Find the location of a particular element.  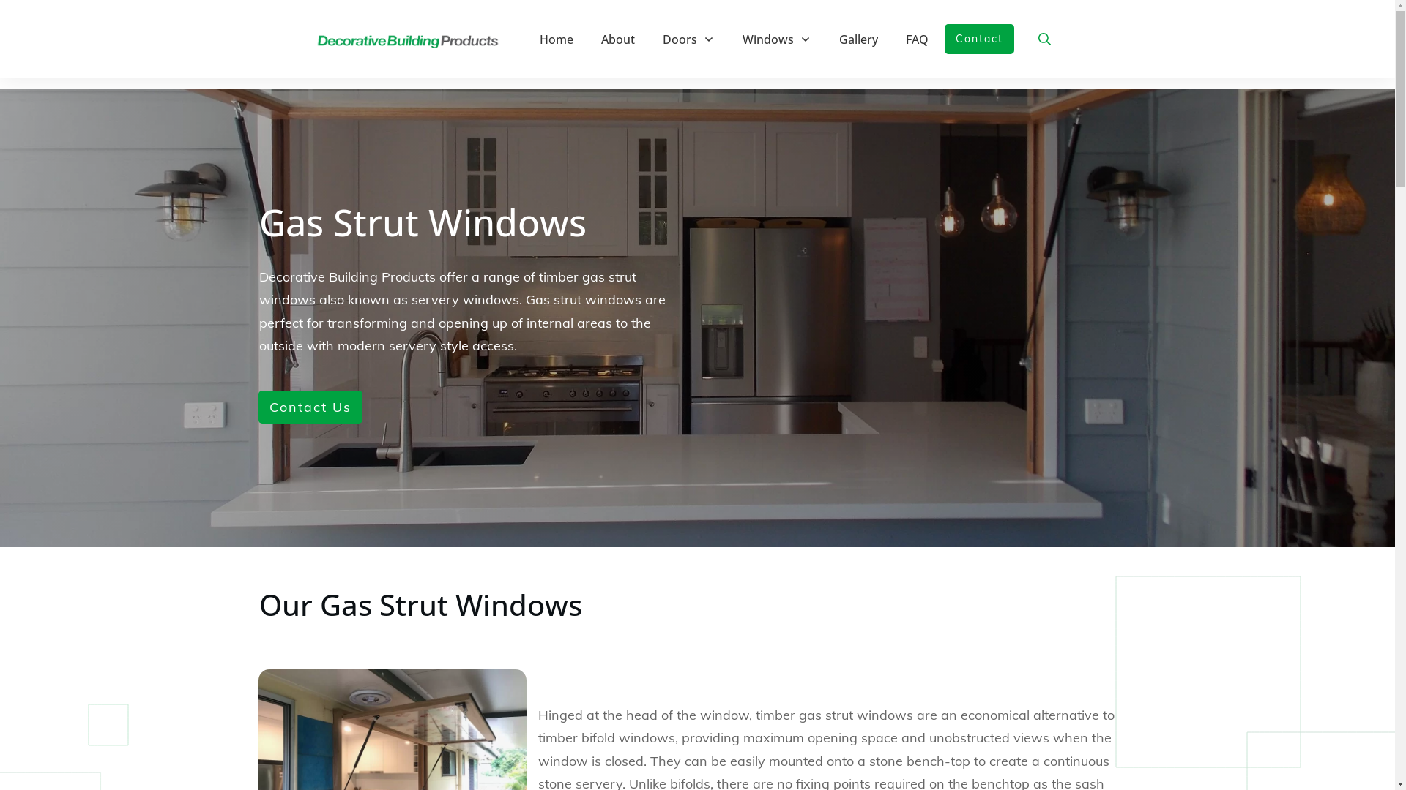

Contact is located at coordinates (980, 39).